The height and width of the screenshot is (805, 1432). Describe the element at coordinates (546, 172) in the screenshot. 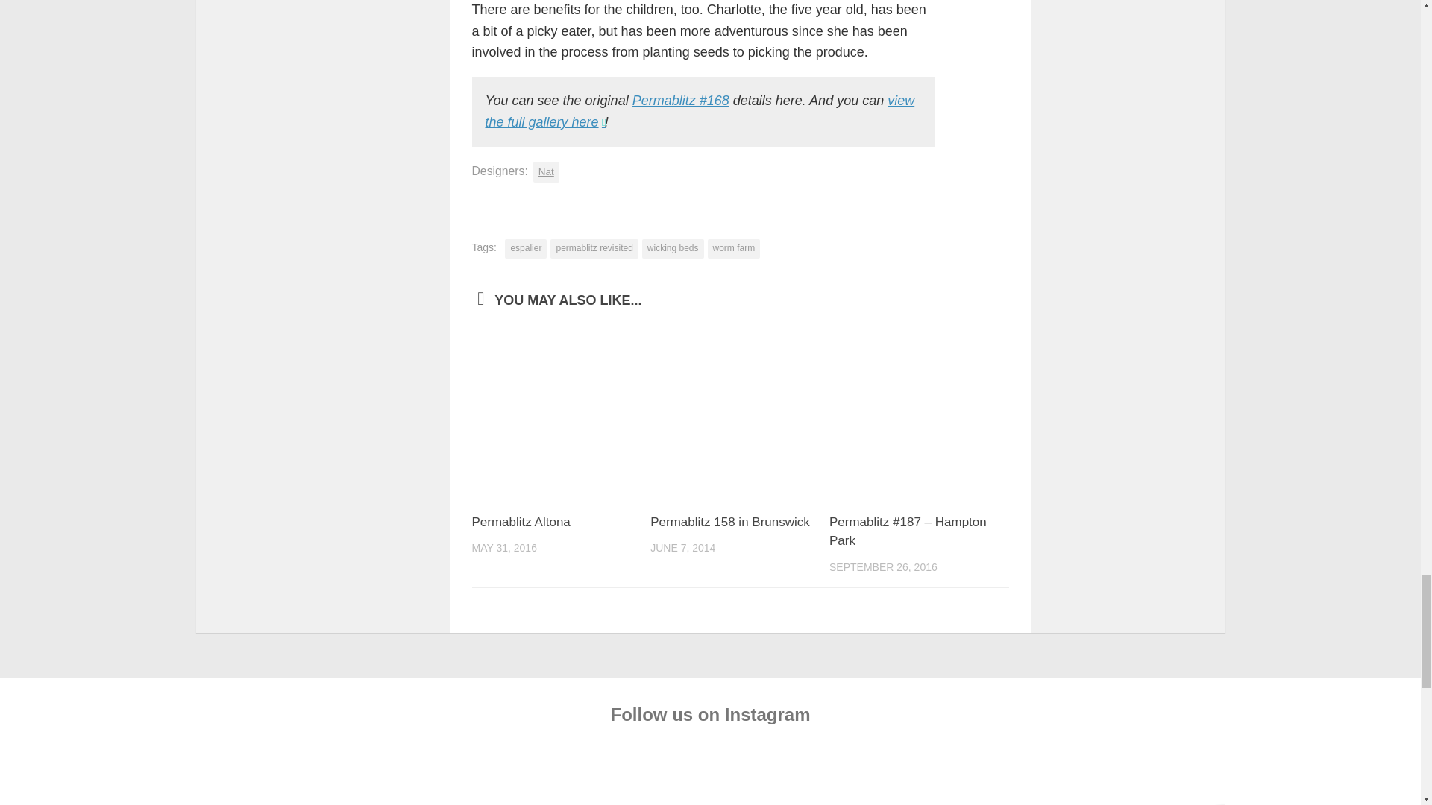

I see `Nat` at that location.